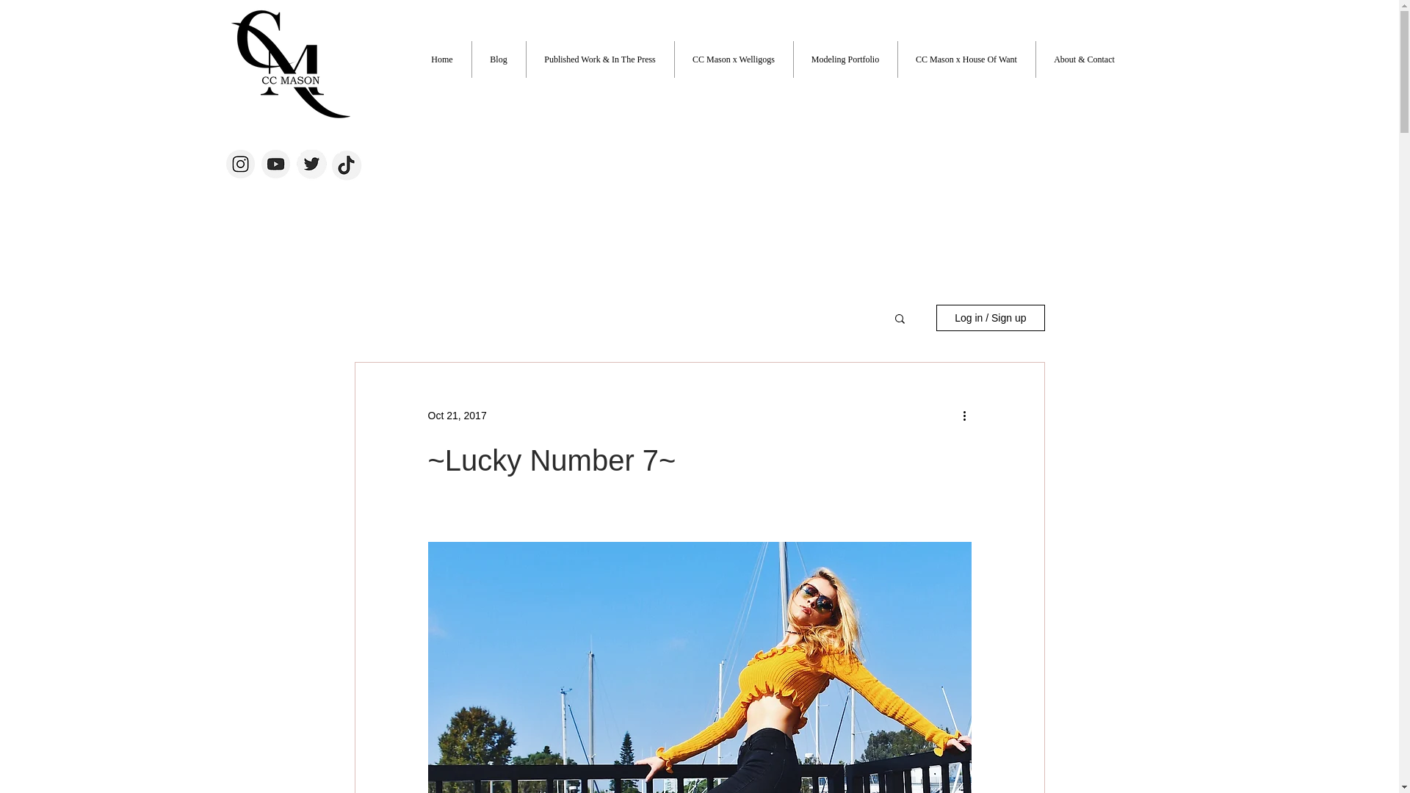  I want to click on Modeling Portfolio, so click(845, 59).